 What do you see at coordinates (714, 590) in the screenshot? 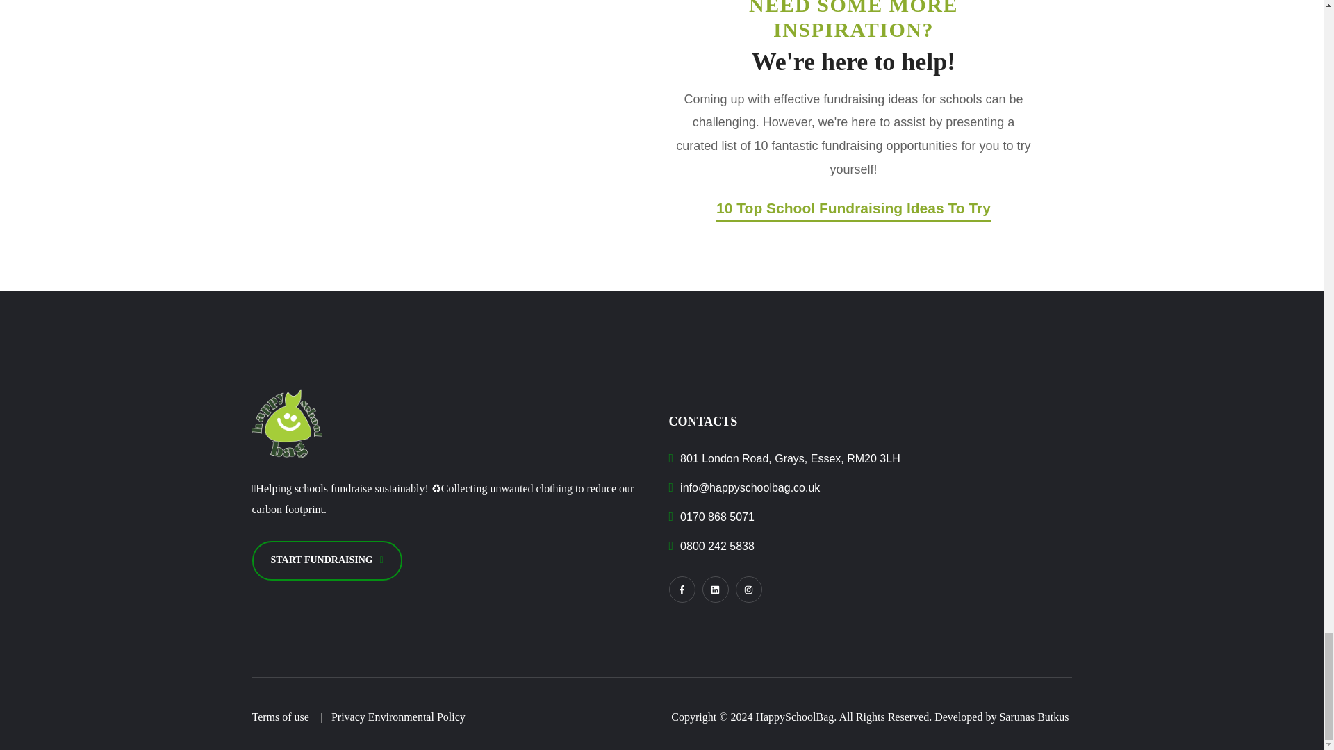
I see `LinkedIn` at bounding box center [714, 590].